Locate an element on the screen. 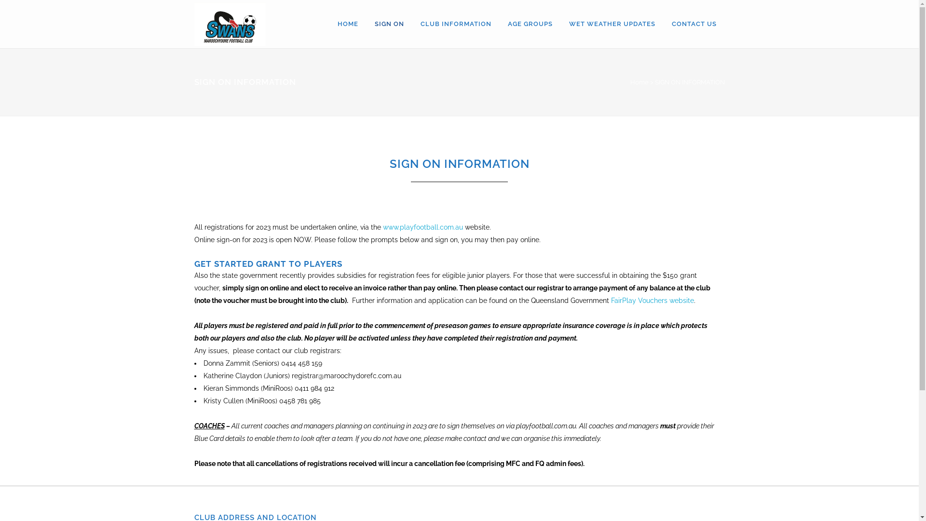 The width and height of the screenshot is (926, 521). CONTACT US is located at coordinates (694, 24).